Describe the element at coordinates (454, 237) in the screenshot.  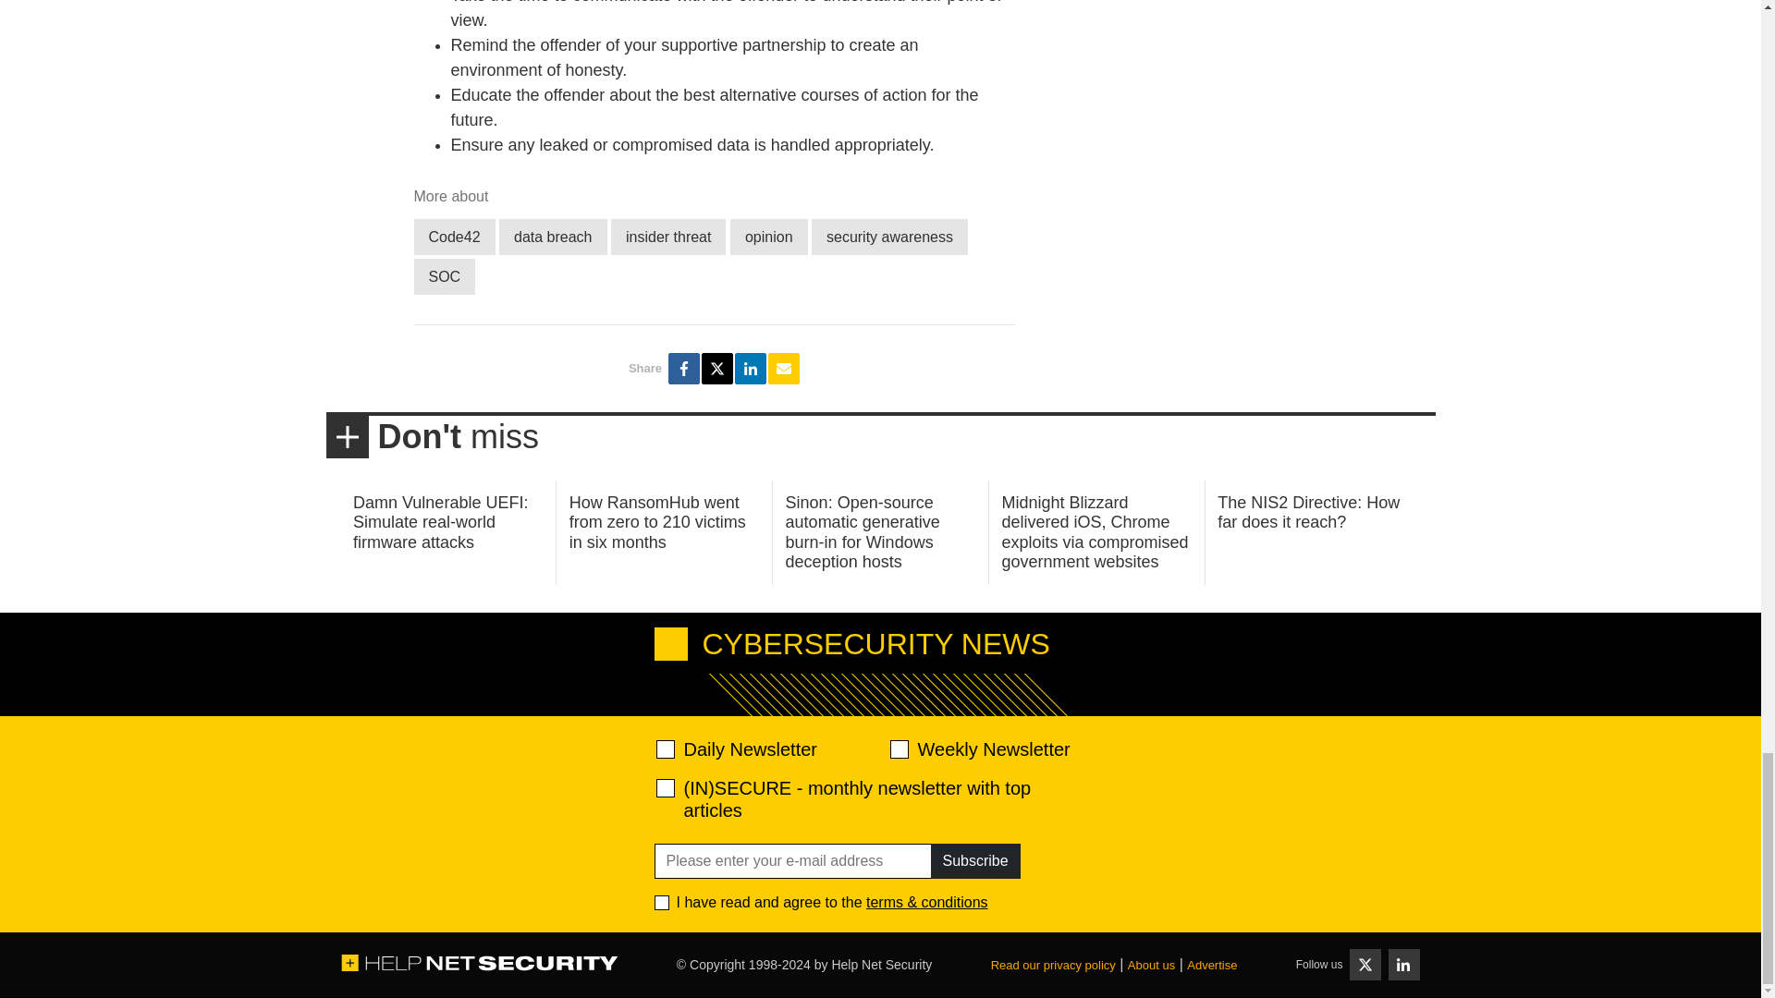
I see `Code42` at that location.